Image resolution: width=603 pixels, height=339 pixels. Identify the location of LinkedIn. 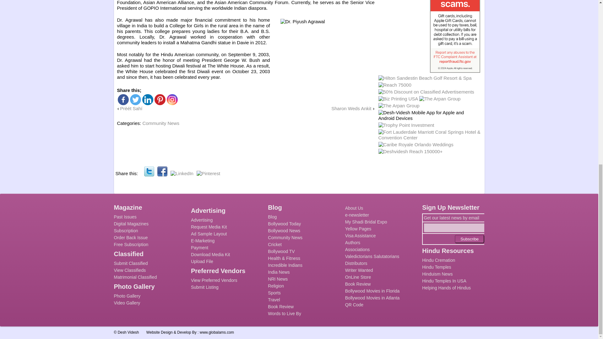
(182, 173).